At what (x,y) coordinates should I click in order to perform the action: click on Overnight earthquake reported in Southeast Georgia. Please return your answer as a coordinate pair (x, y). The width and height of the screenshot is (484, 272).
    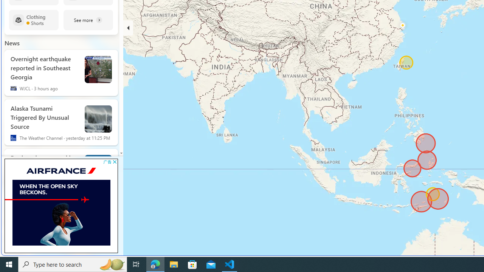
    Looking at the image, I should click on (98, 70).